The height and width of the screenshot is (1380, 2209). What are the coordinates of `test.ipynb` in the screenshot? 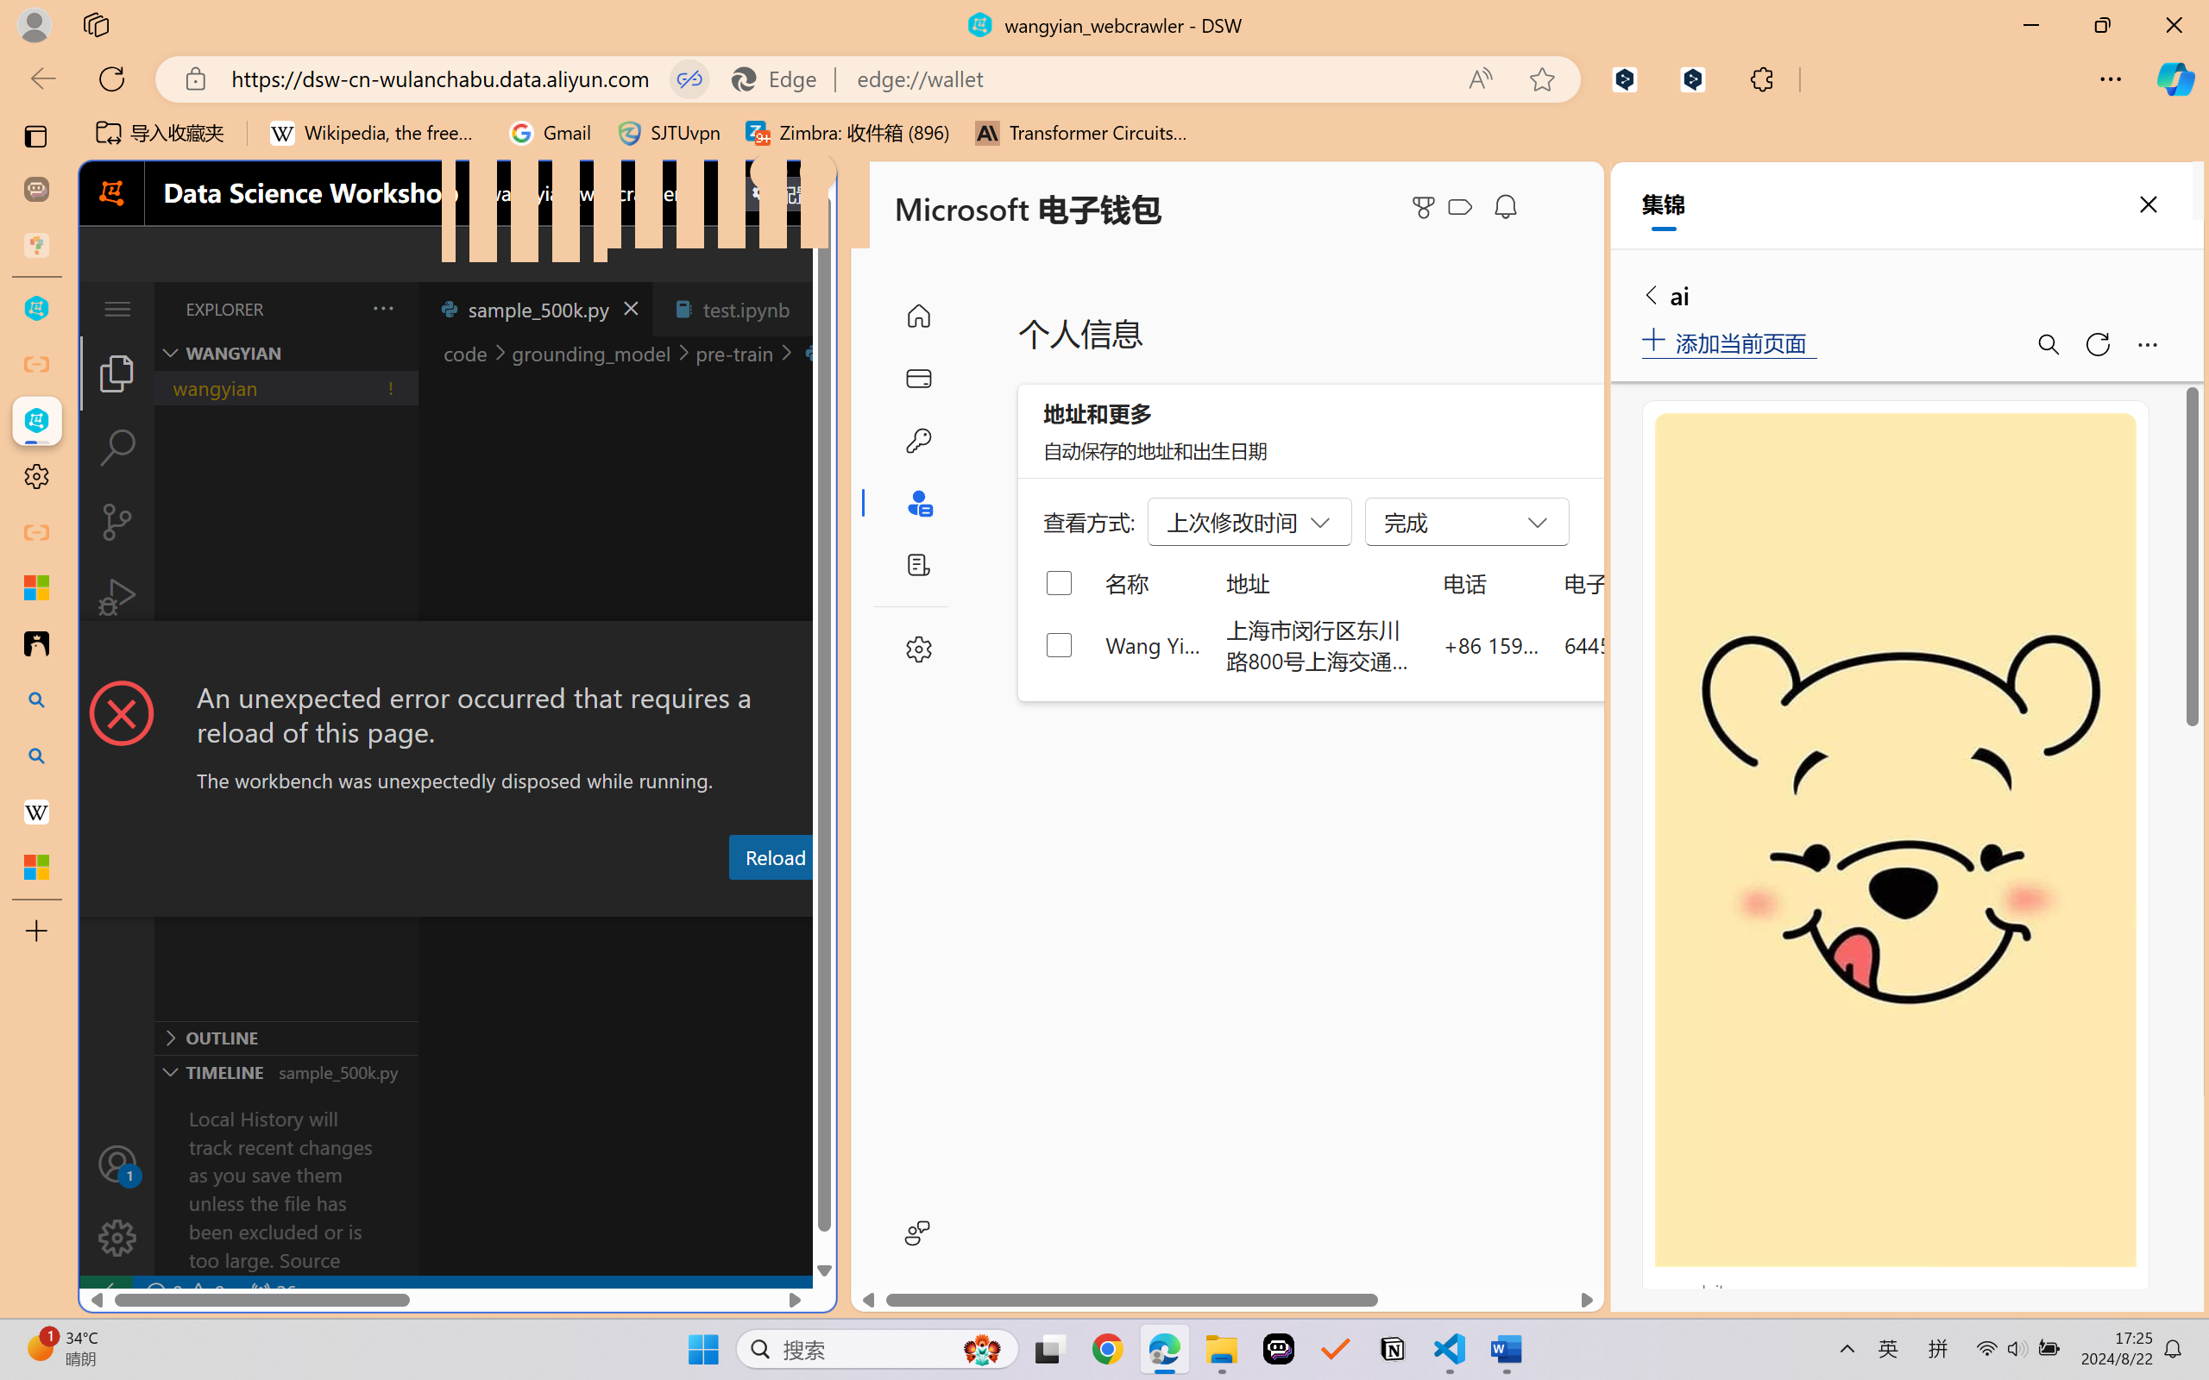 It's located at (746, 309).